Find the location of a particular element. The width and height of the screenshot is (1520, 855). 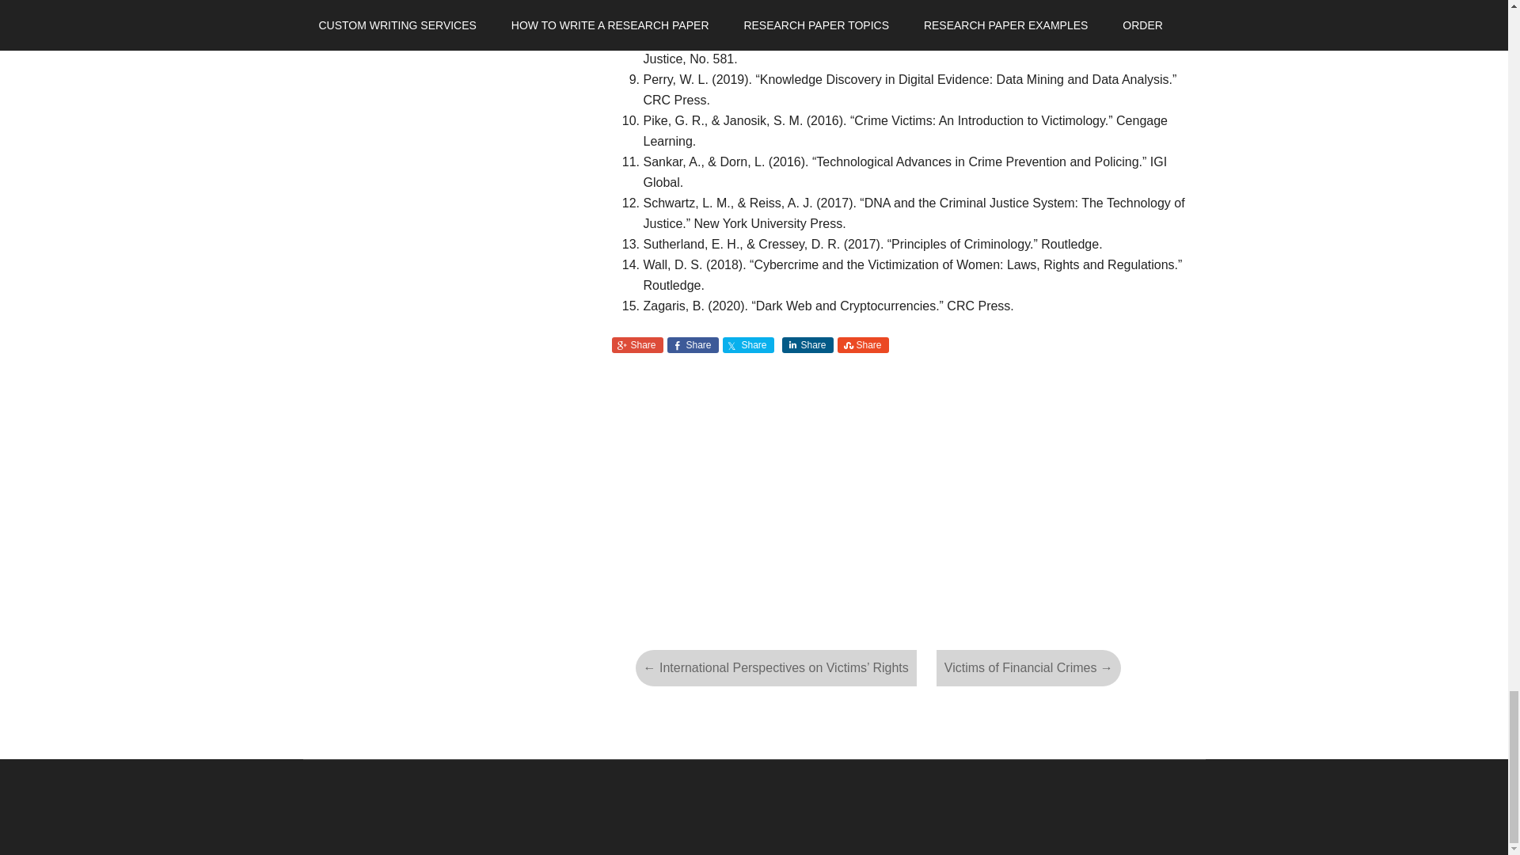

Share is located at coordinates (692, 345).